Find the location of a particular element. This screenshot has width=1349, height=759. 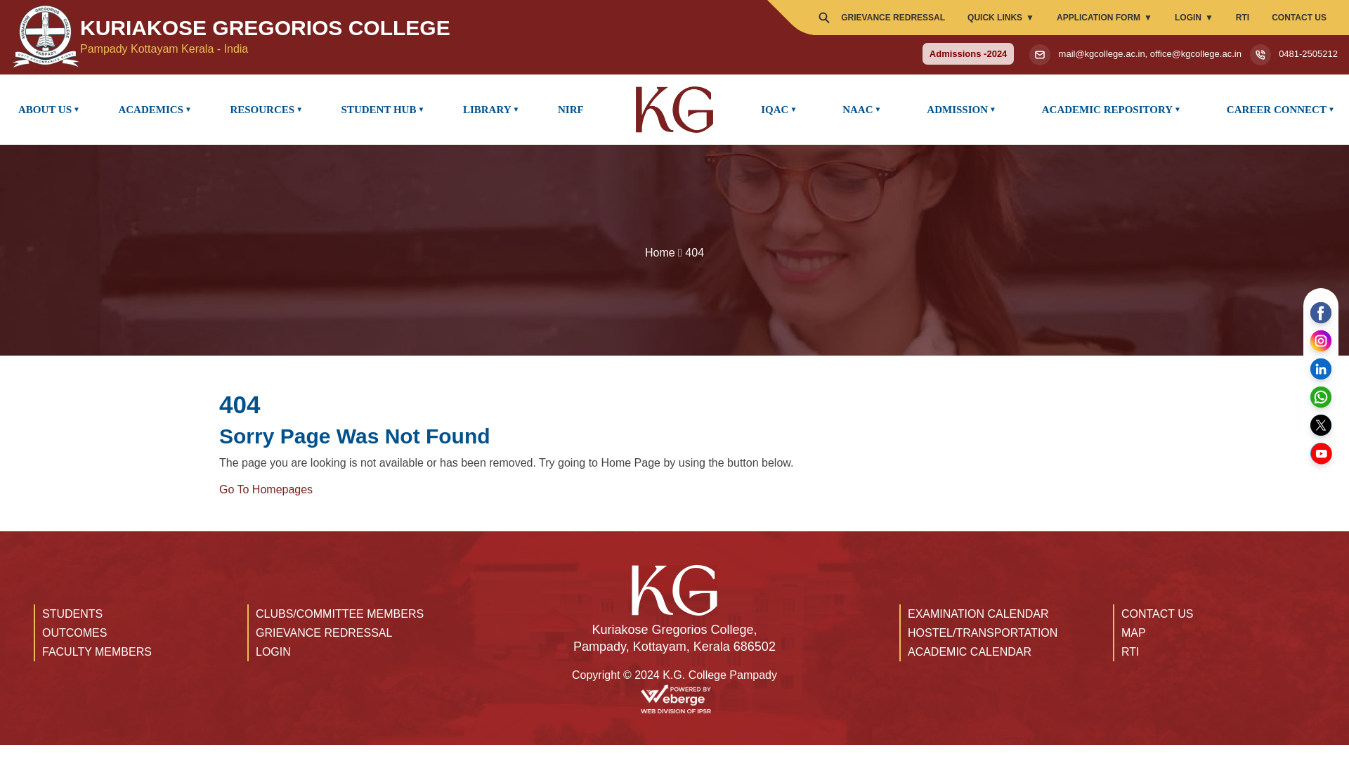

LOGIN is located at coordinates (1194, 17).